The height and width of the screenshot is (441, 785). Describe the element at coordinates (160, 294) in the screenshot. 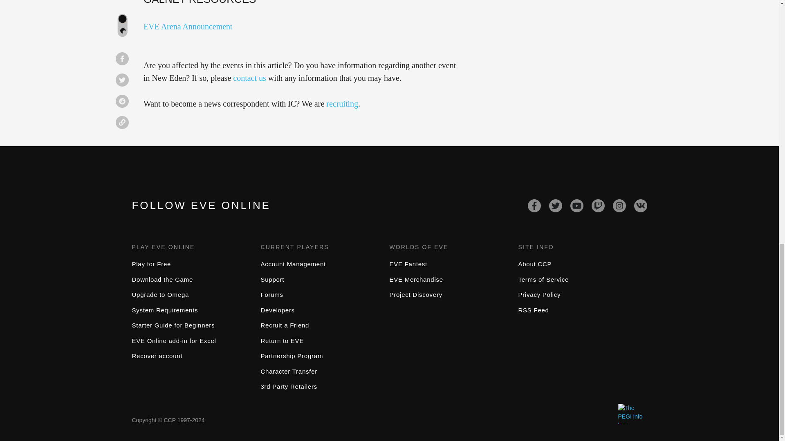

I see `Upgrade to Omega` at that location.